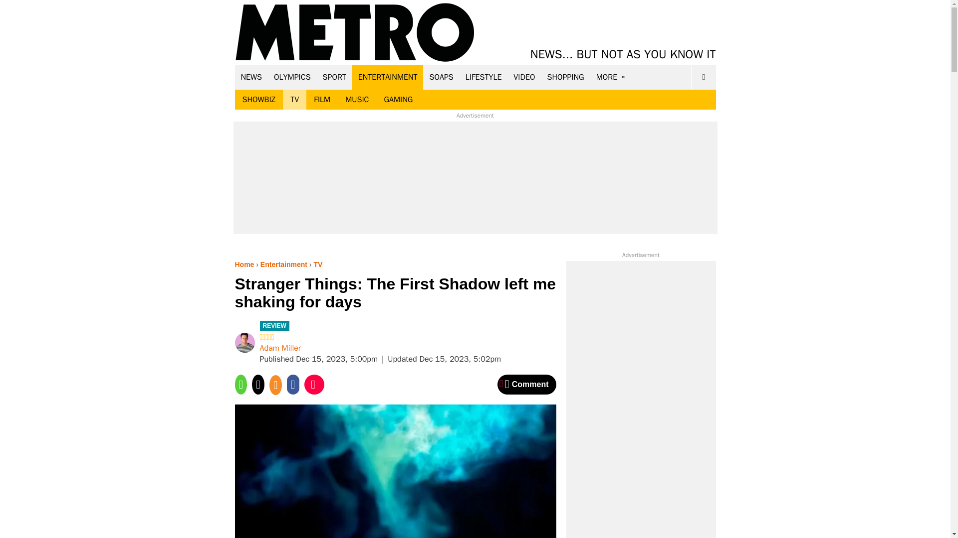 Image resolution: width=958 pixels, height=538 pixels. I want to click on Metro, so click(355, 33).